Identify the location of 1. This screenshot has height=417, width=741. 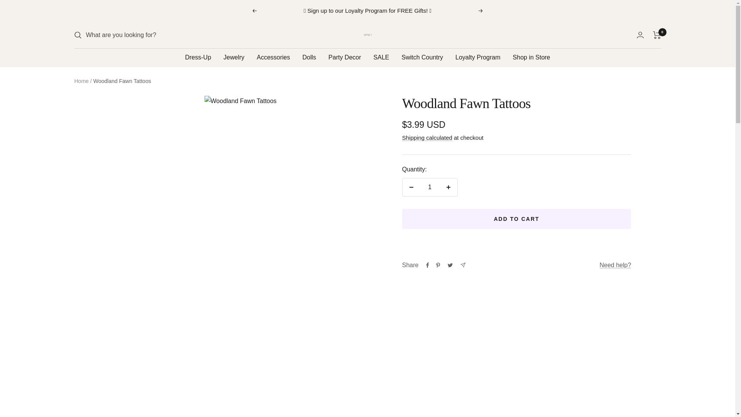
(430, 187).